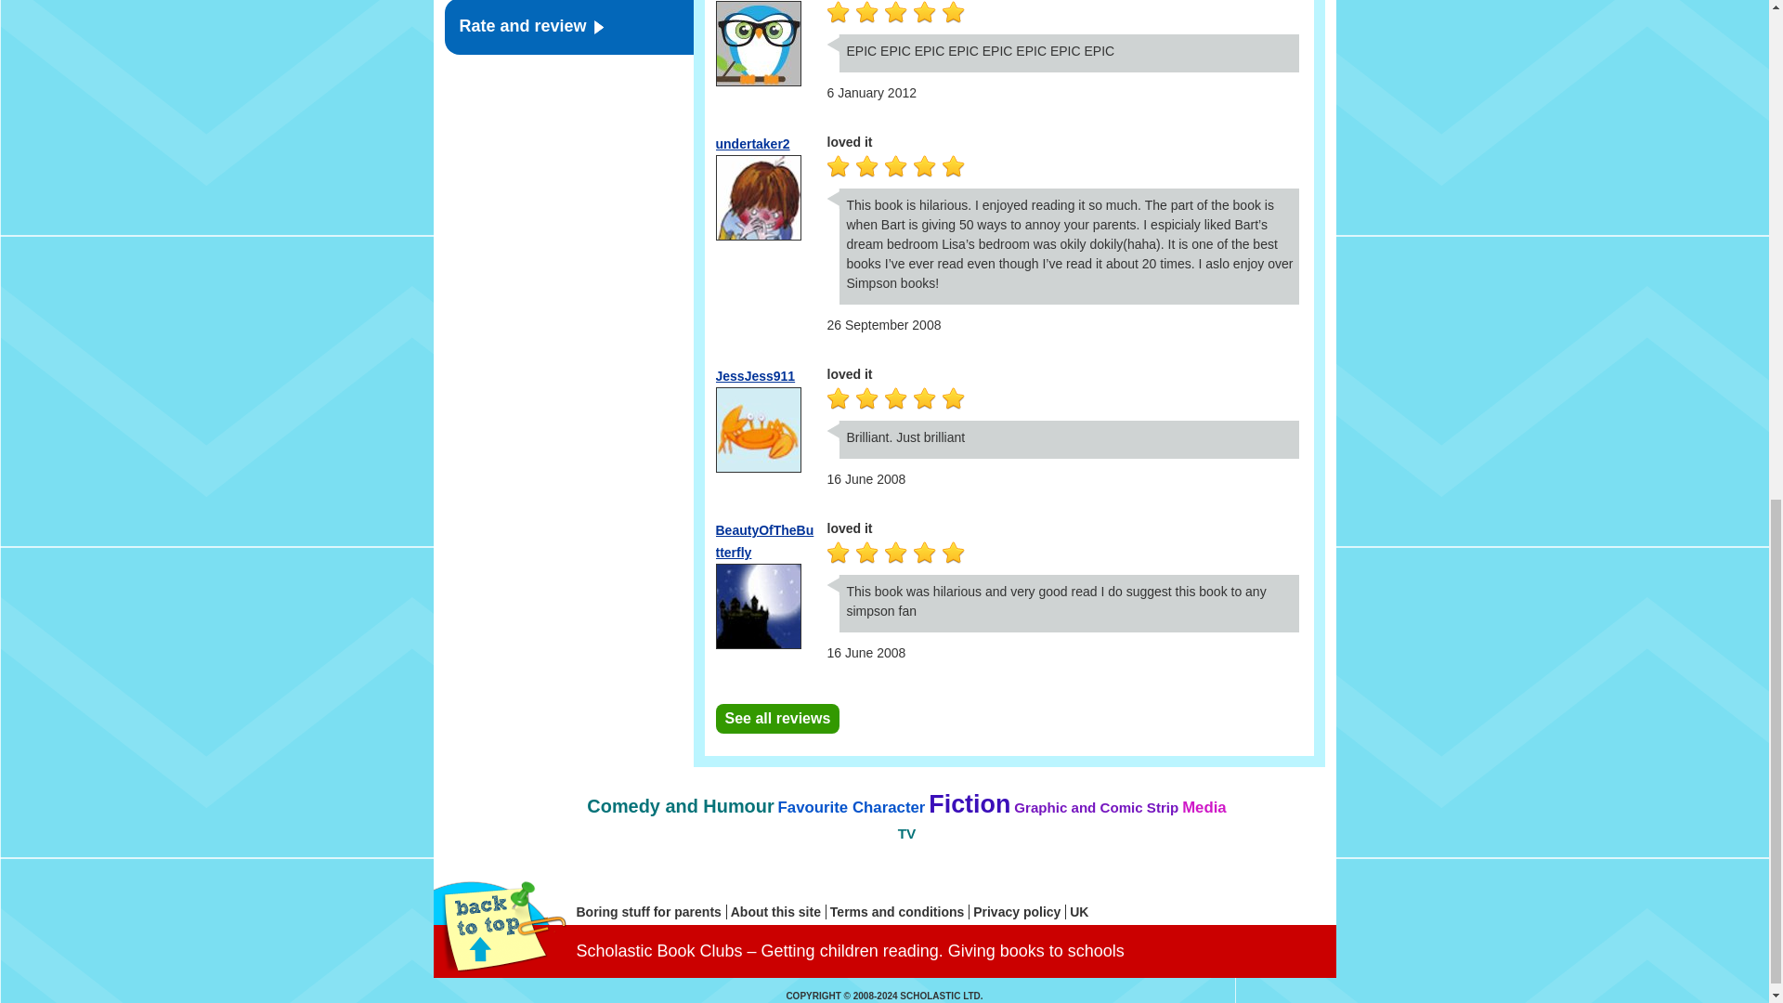 The image size is (1783, 1003). Describe the element at coordinates (776, 719) in the screenshot. I see `See all reviews` at that location.